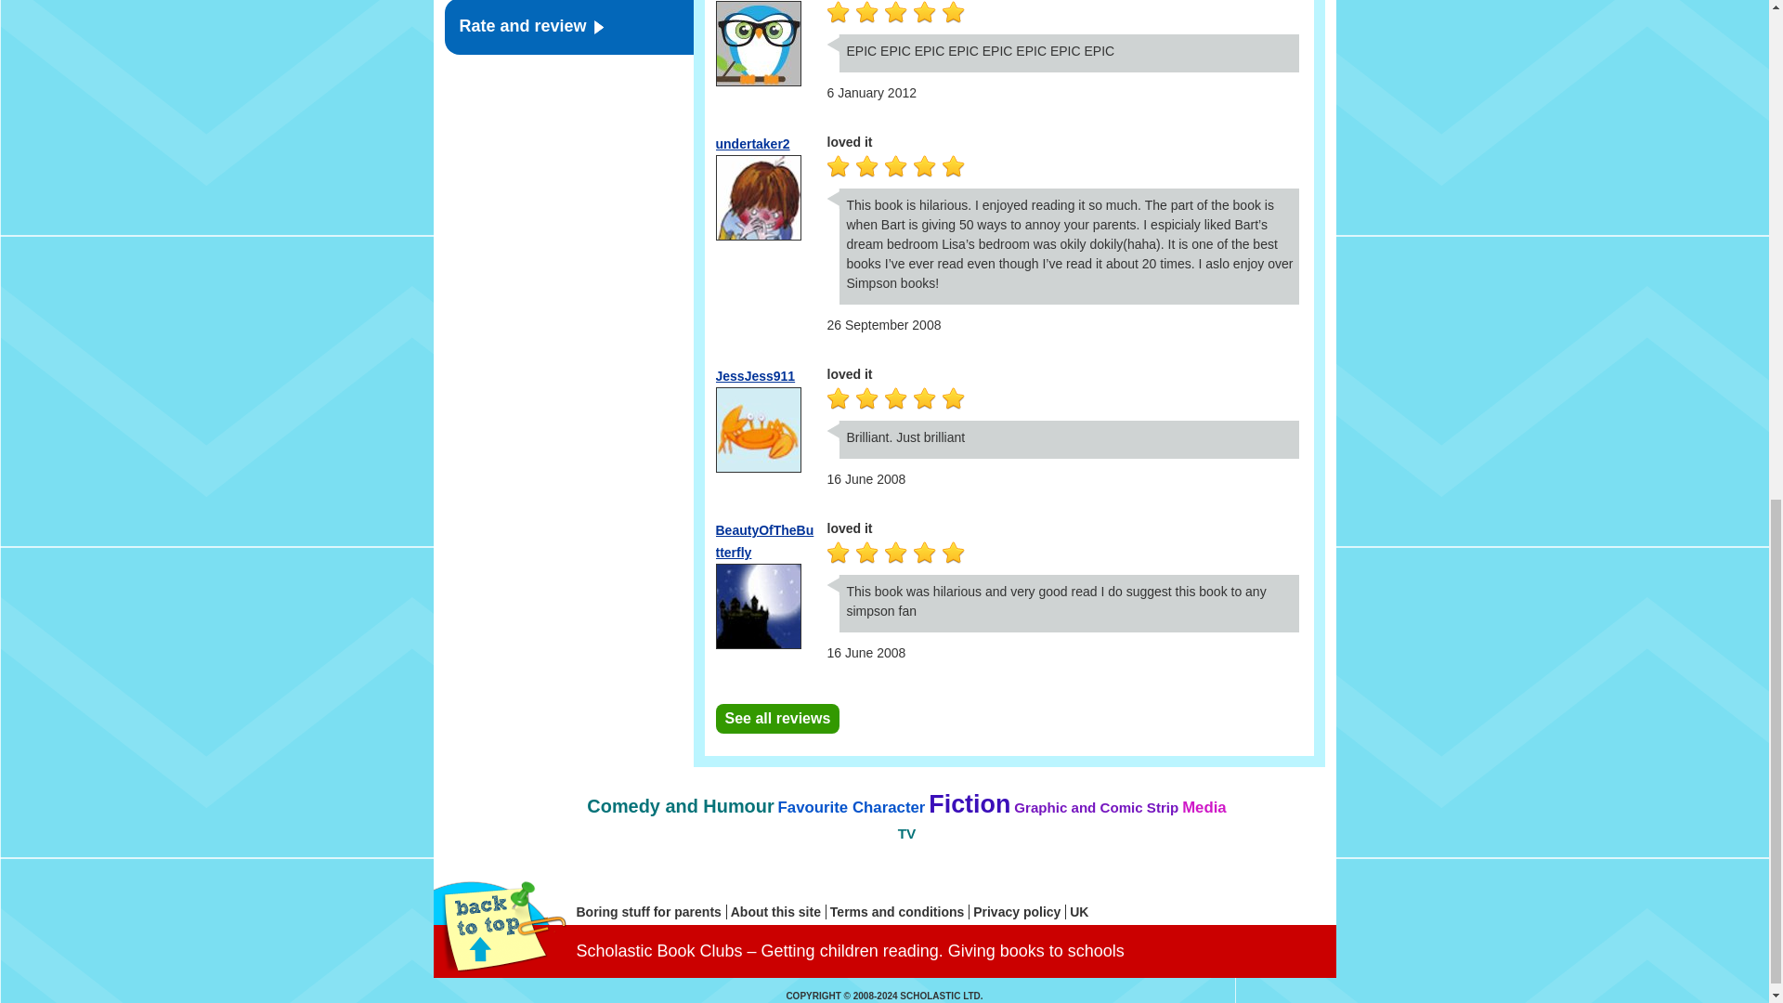 The image size is (1783, 1003). Describe the element at coordinates (776, 719) in the screenshot. I see `See all reviews` at that location.